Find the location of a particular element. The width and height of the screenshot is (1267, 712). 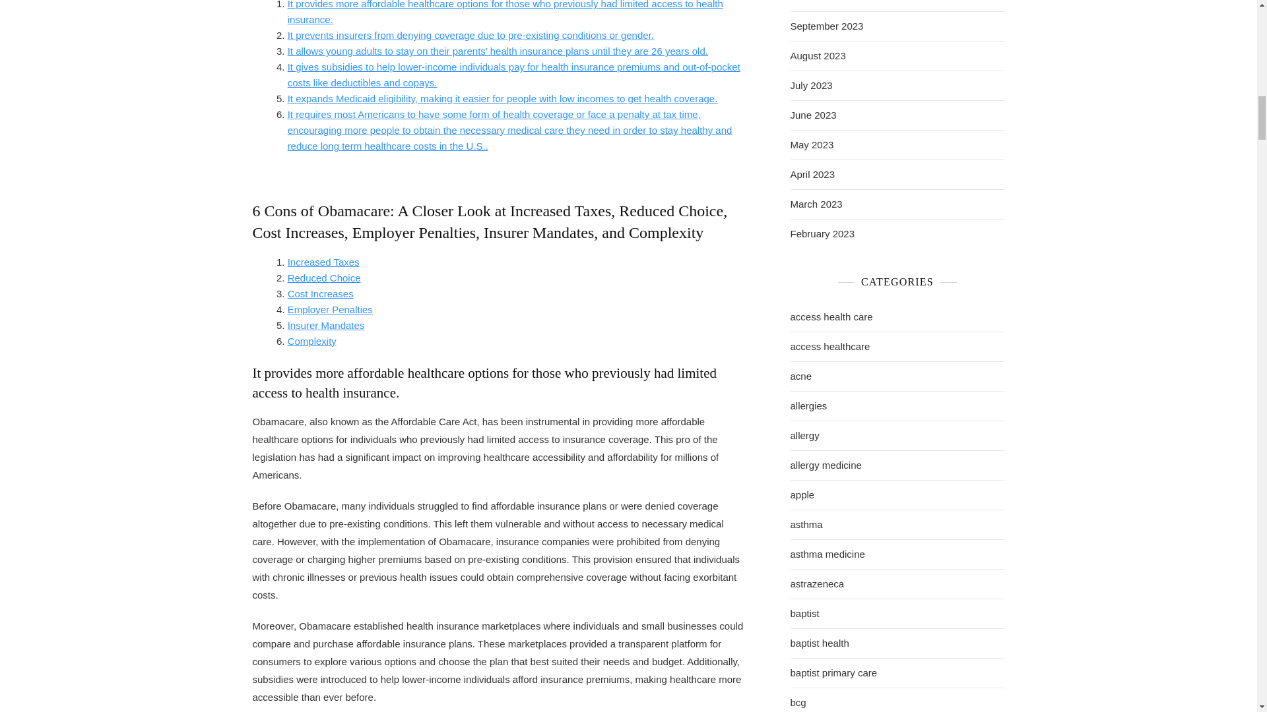

Increased Taxes is located at coordinates (323, 262).